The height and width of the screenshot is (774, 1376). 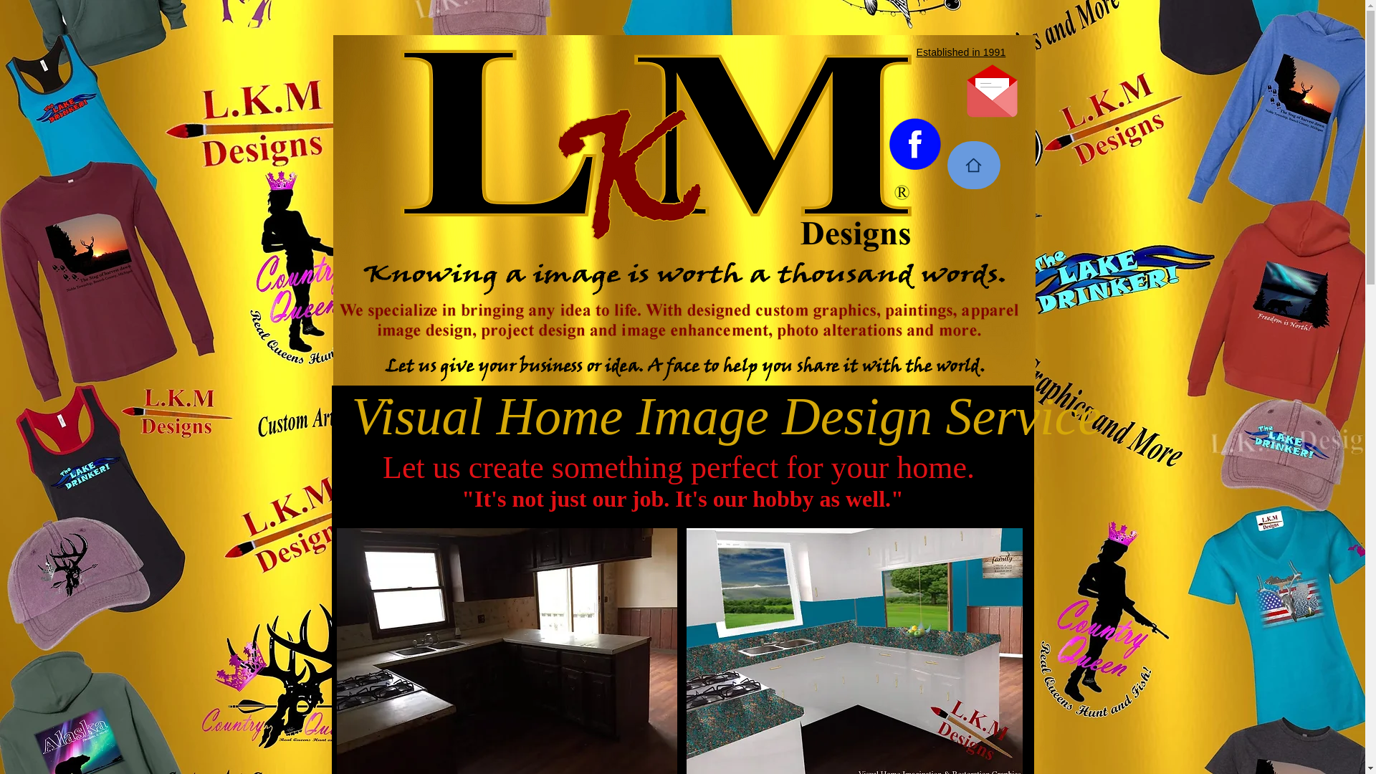 What do you see at coordinates (684, 272) in the screenshot?
I see `Project2.png` at bounding box center [684, 272].